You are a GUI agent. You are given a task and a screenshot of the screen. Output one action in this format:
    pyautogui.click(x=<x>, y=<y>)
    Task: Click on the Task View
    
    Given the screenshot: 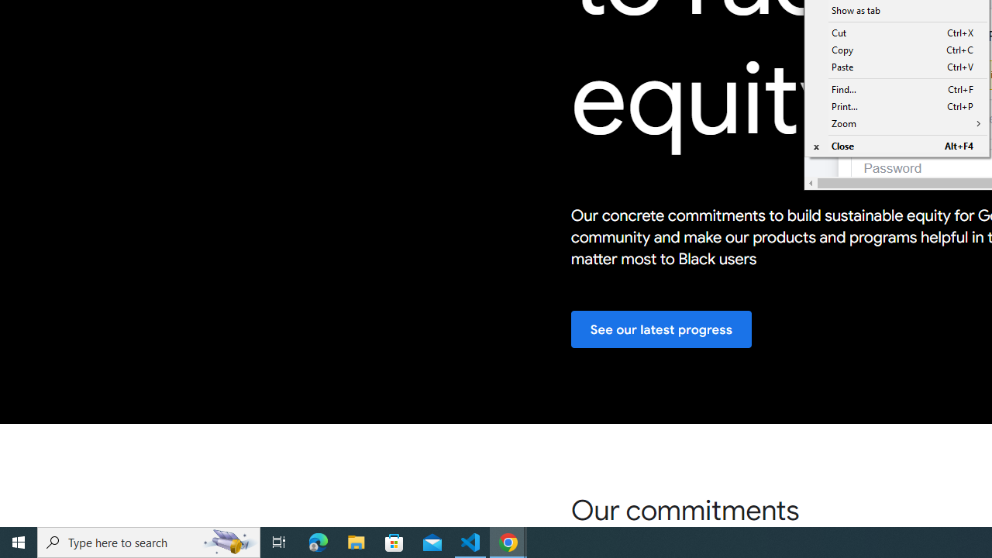 What is the action you would take?
    pyautogui.click(x=279, y=542)
    